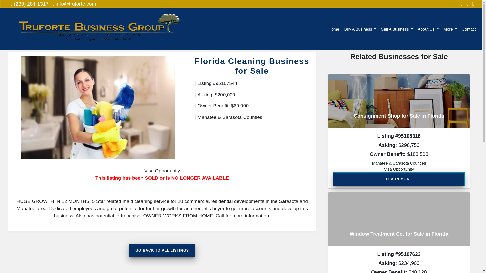 The image size is (486, 273). I want to click on Home, so click(19, 44).